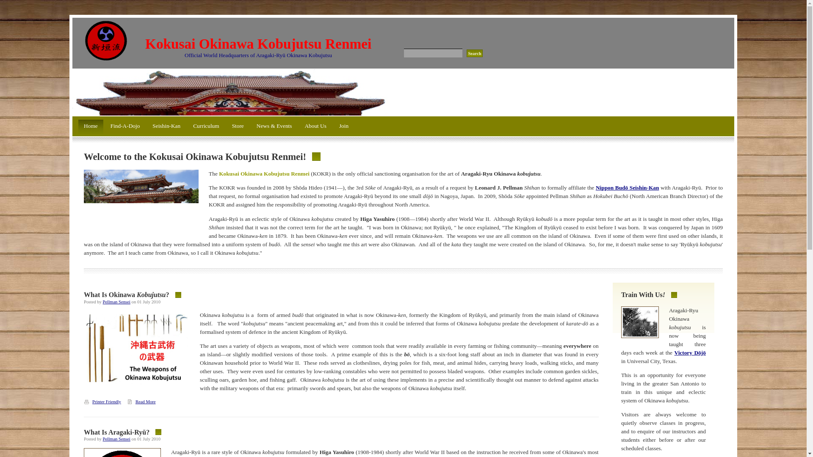  Describe the element at coordinates (344, 127) in the screenshot. I see `Join` at that location.